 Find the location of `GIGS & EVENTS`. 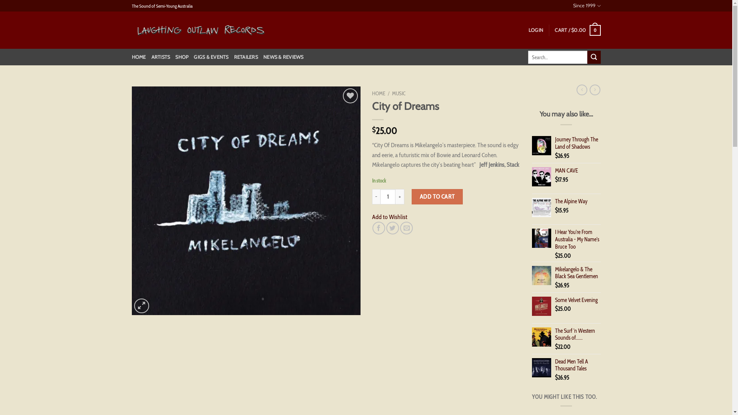

GIGS & EVENTS is located at coordinates (211, 57).